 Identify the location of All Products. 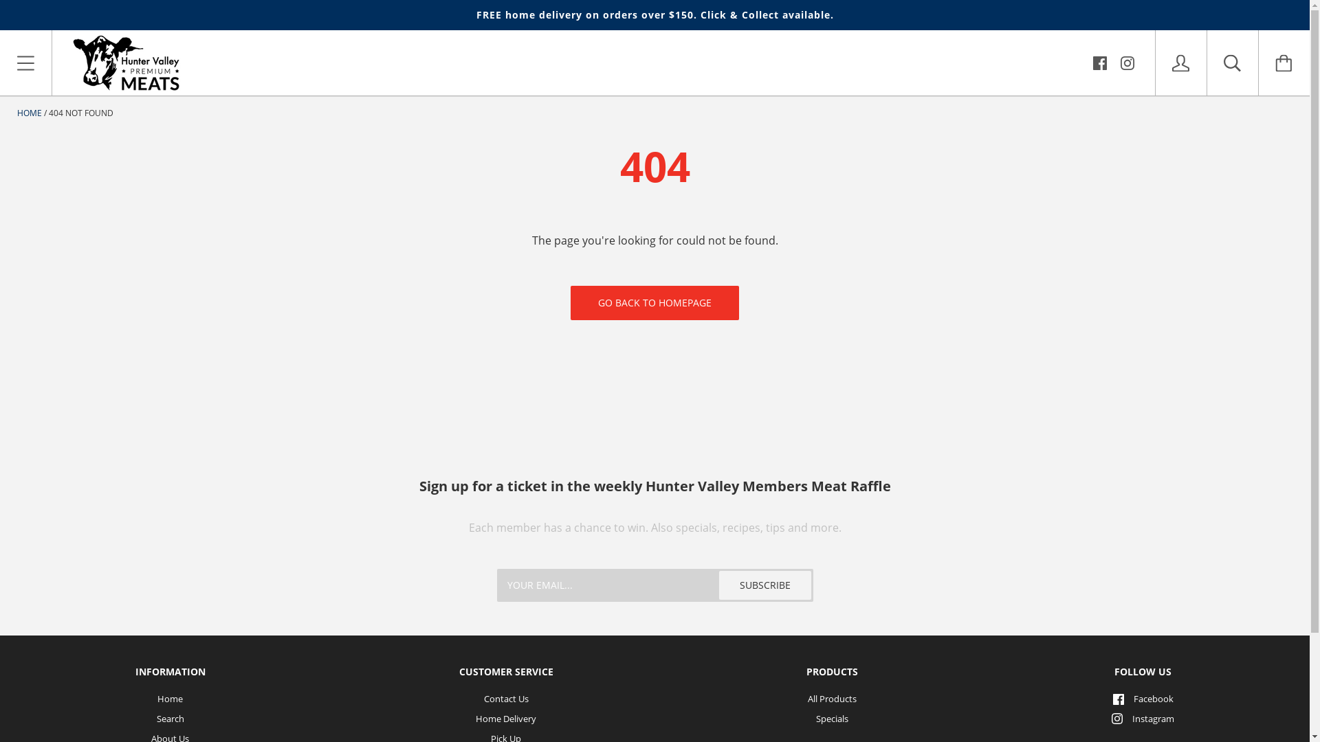
(832, 699).